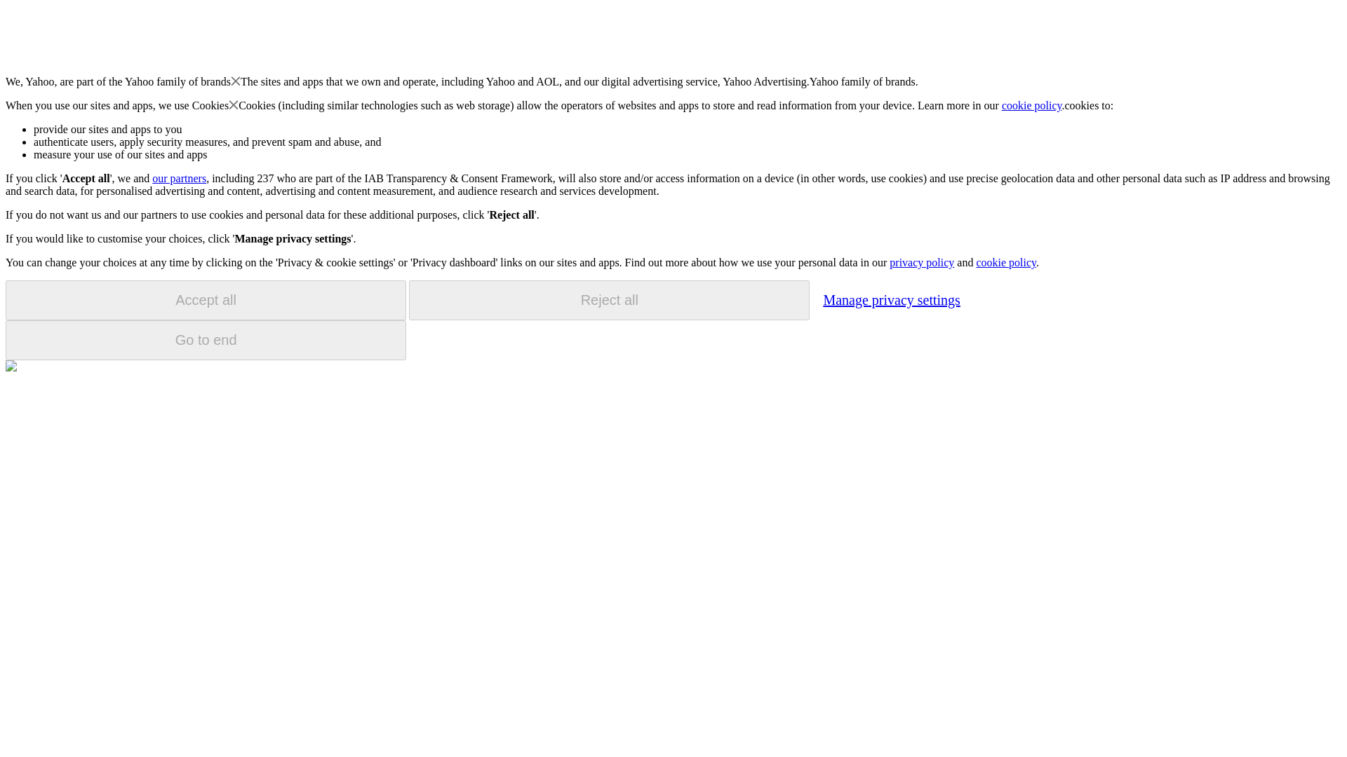 Image resolution: width=1347 pixels, height=757 pixels. What do you see at coordinates (178, 178) in the screenshot?
I see `our partners` at bounding box center [178, 178].